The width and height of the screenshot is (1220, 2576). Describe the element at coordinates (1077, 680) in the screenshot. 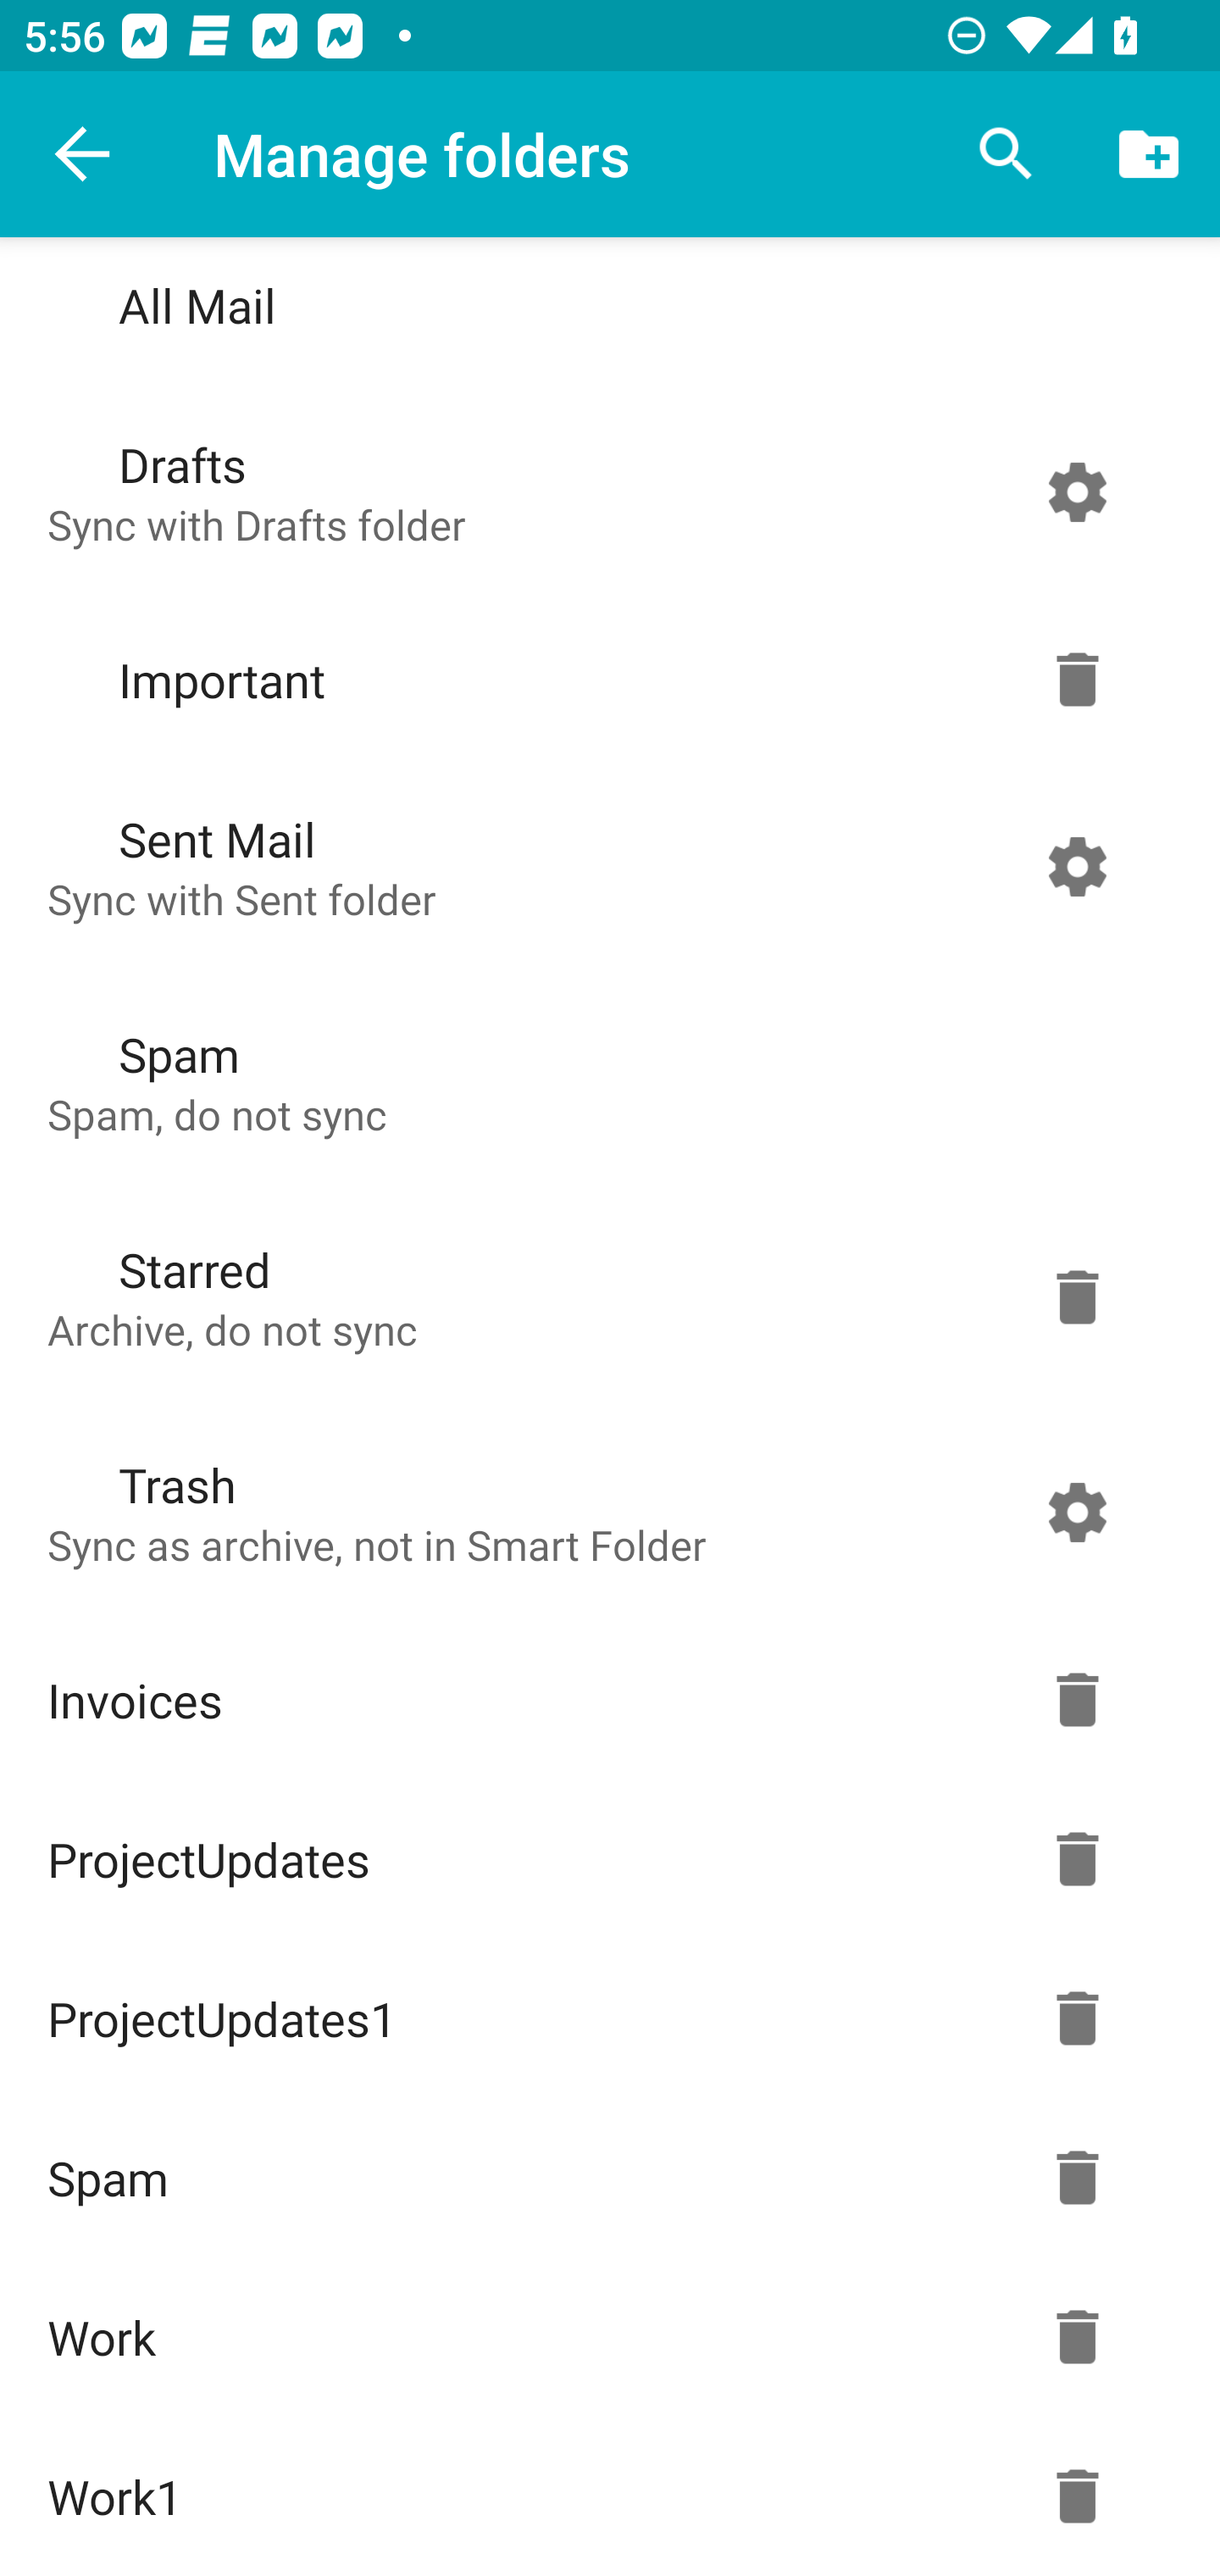

I see `Folder settings` at that location.